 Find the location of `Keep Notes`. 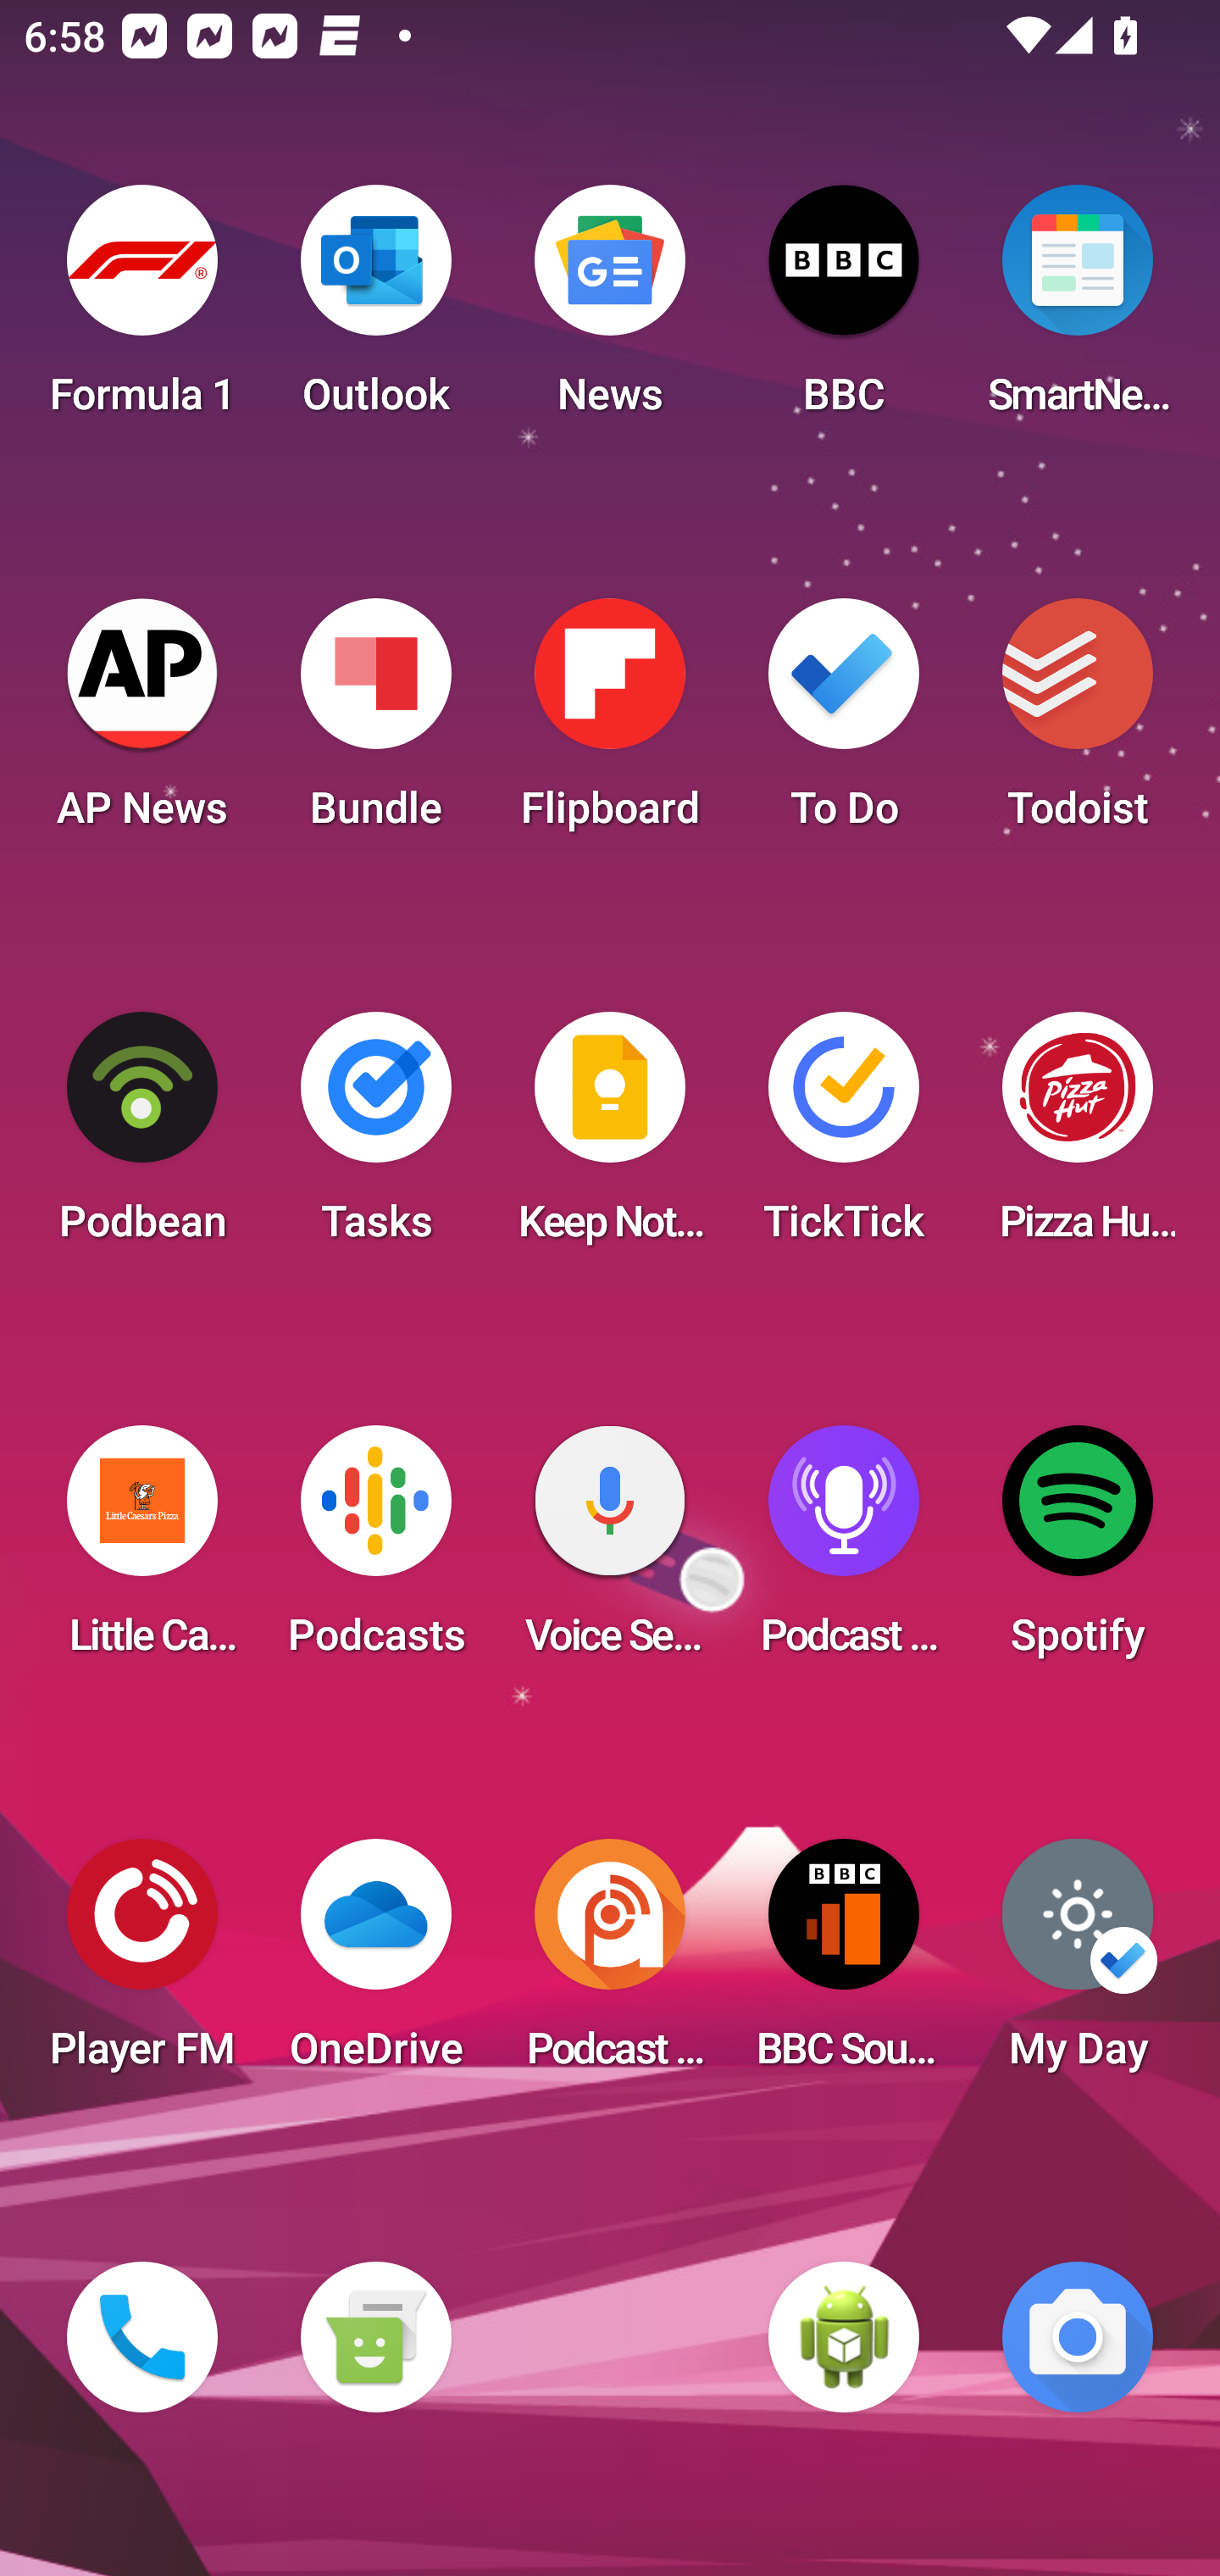

Keep Notes is located at coordinates (610, 1137).